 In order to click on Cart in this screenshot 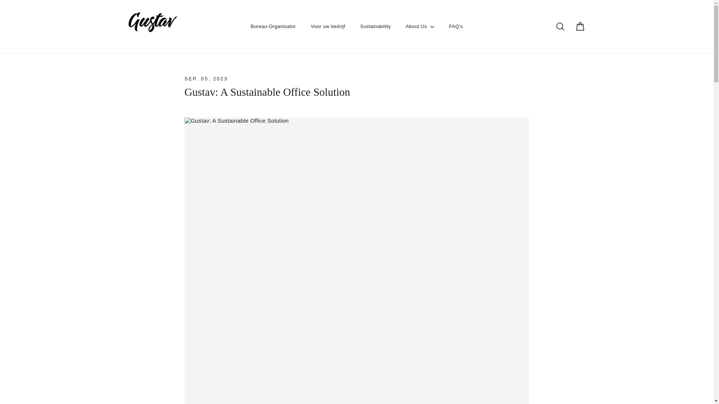, I will do `click(580, 37)`.